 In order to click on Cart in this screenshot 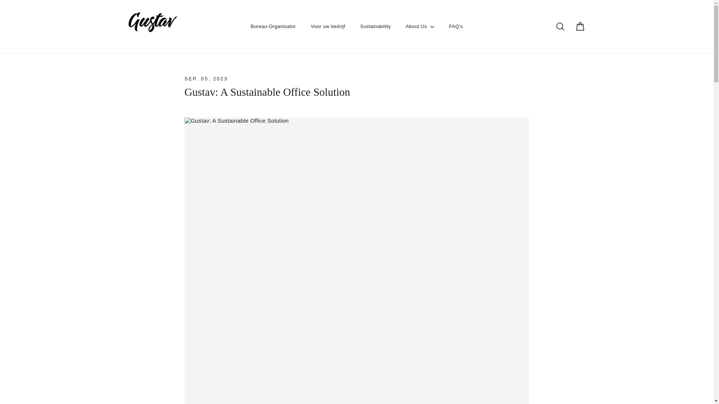, I will do `click(580, 37)`.